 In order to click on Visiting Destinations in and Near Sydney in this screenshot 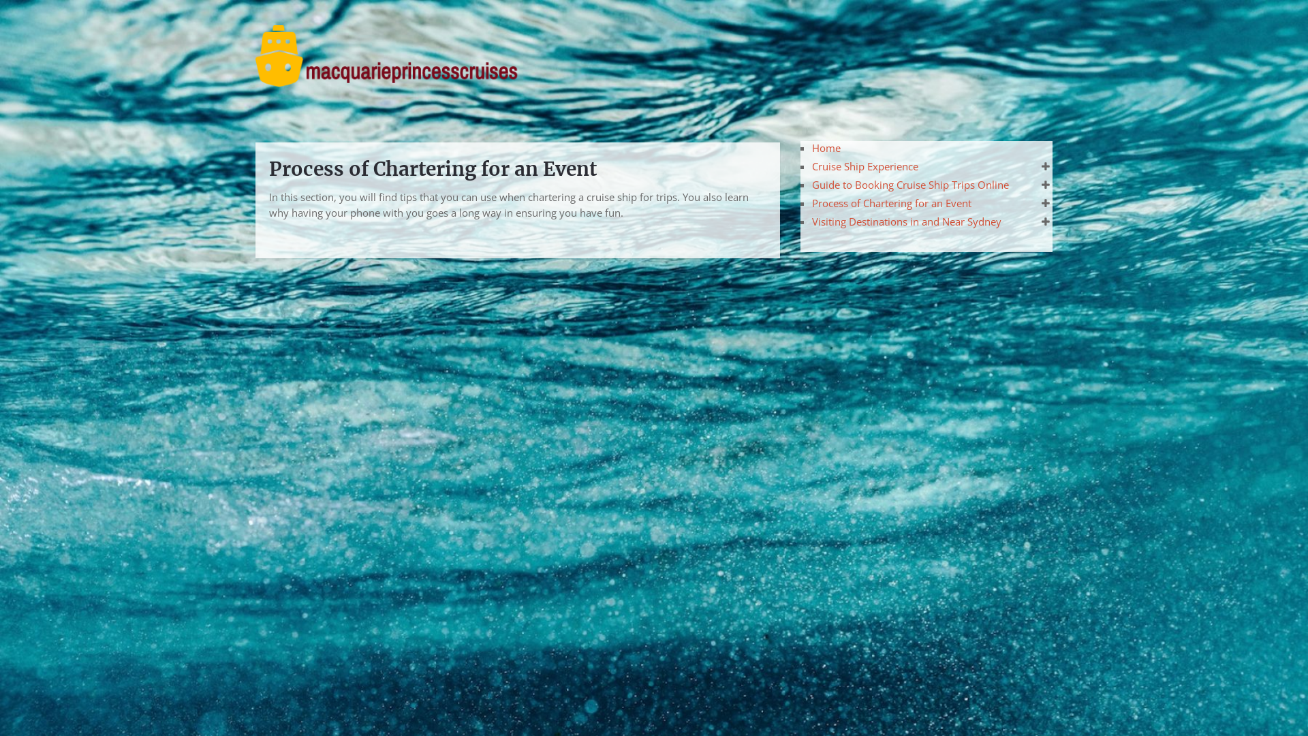, I will do `click(907, 221)`.